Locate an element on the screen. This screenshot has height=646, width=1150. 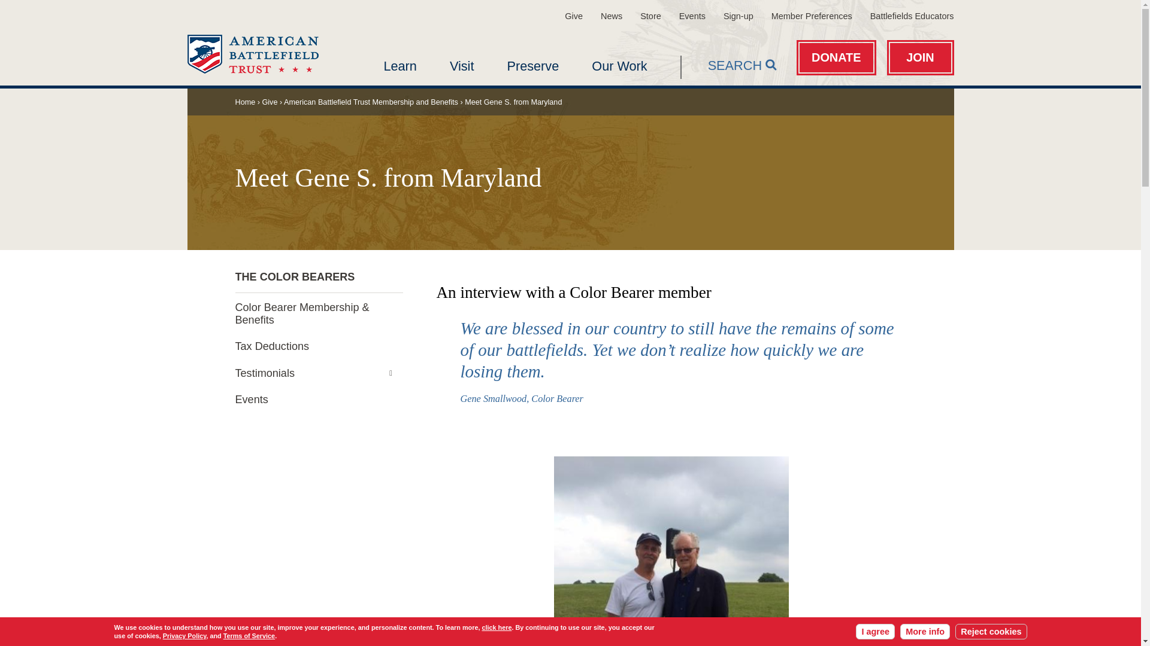
Member Preferences is located at coordinates (812, 16).